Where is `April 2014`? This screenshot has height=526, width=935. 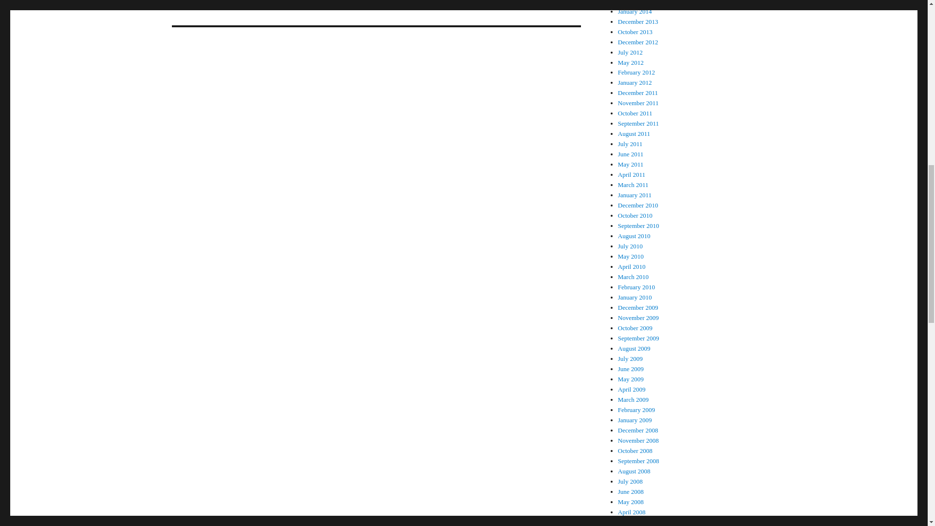 April 2014 is located at coordinates (632, 2).